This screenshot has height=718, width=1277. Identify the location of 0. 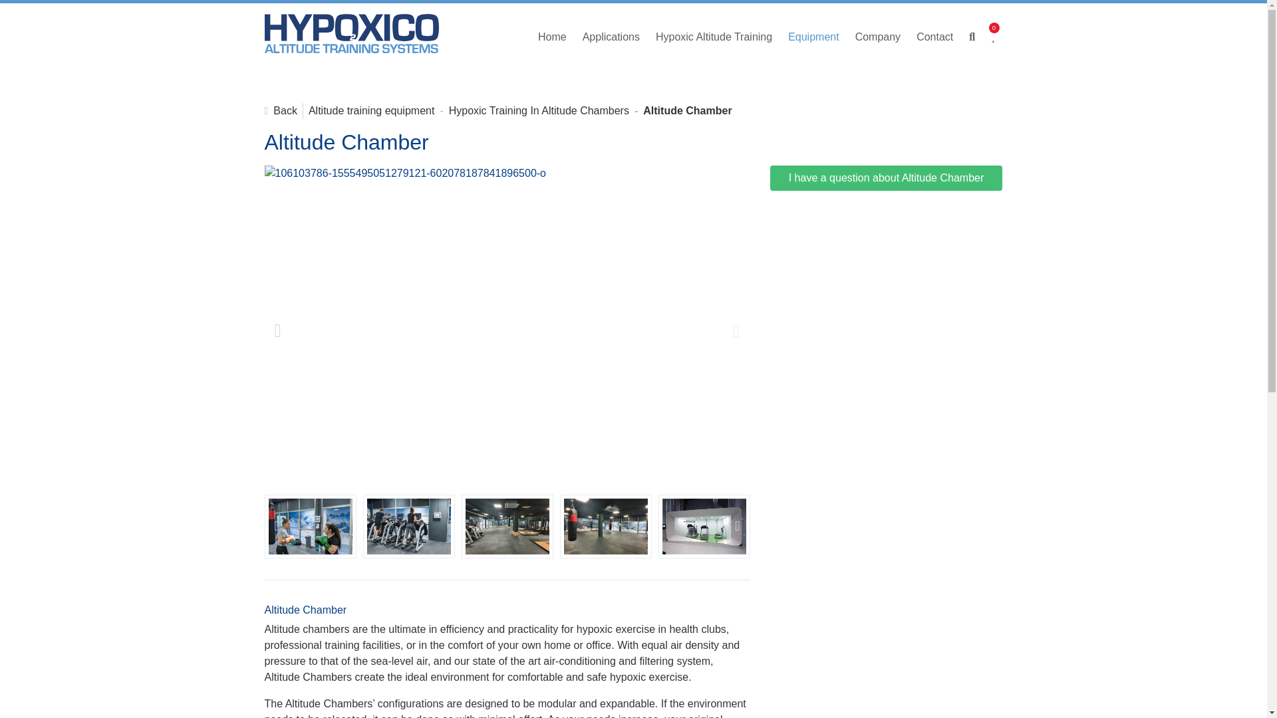
(992, 37).